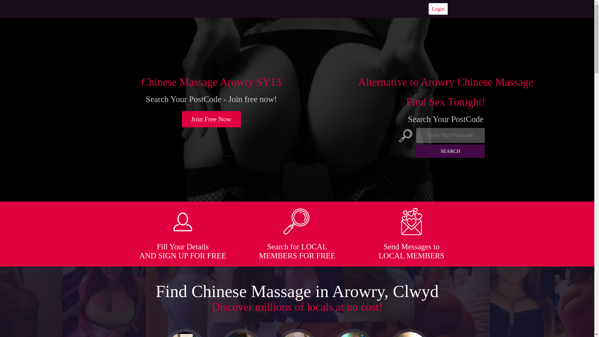 The width and height of the screenshot is (599, 337). Describe the element at coordinates (212, 119) in the screenshot. I see `Join Free Now` at that location.